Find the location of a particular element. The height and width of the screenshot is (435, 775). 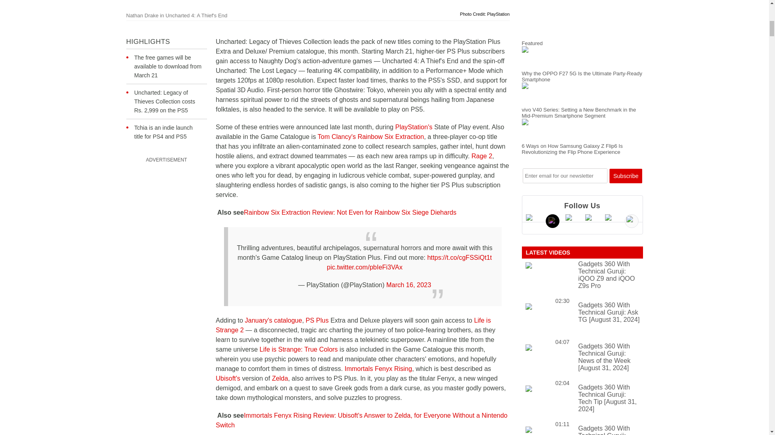

PlayStation's is located at coordinates (414, 127).